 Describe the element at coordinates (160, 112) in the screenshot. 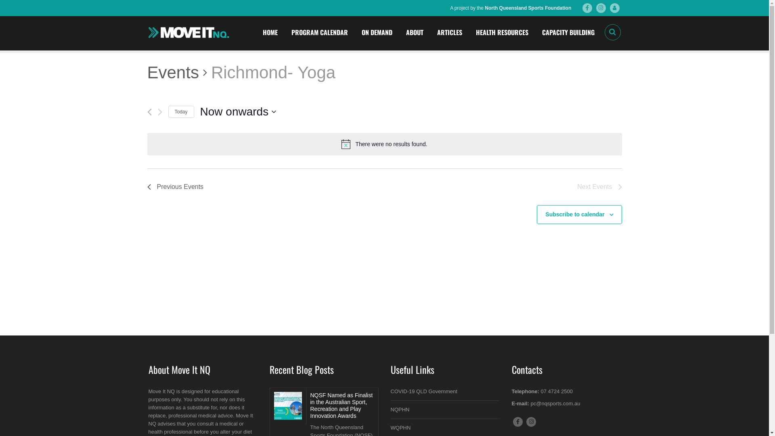

I see `Next Events` at that location.